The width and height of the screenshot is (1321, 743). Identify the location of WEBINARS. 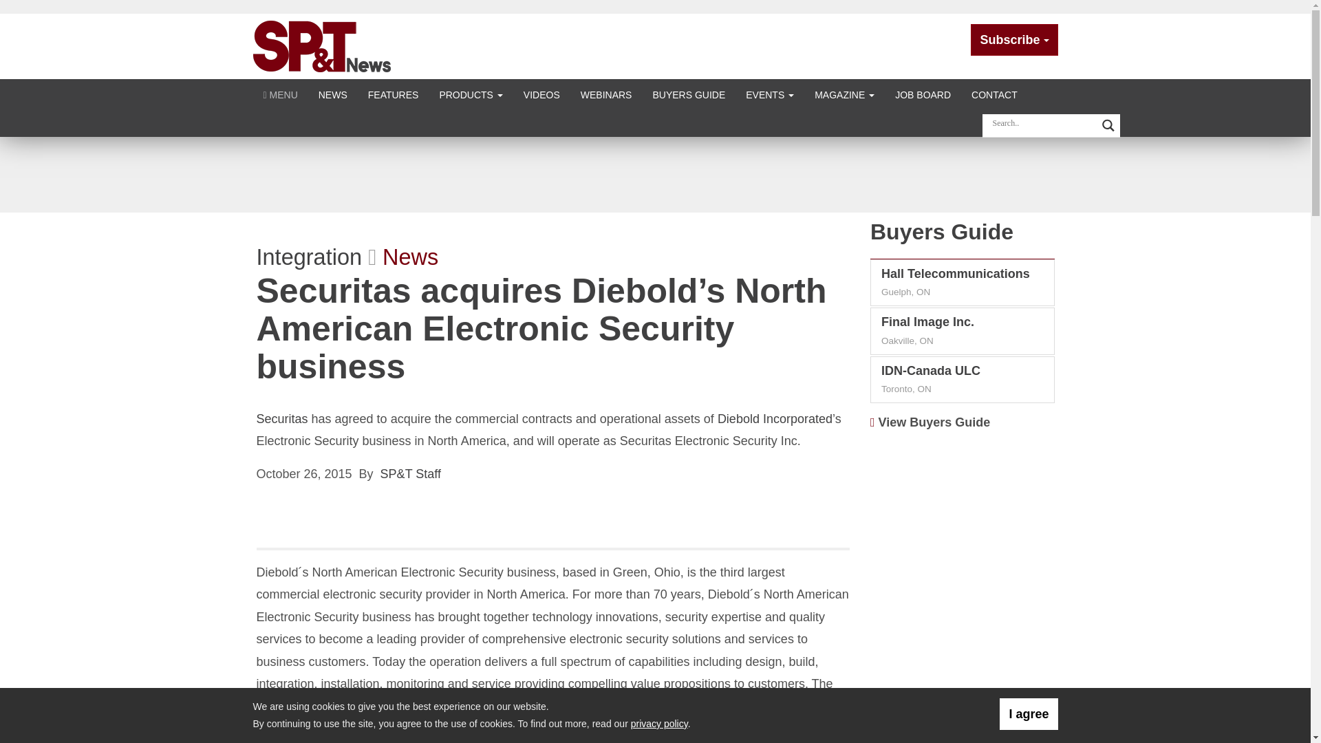
(606, 94).